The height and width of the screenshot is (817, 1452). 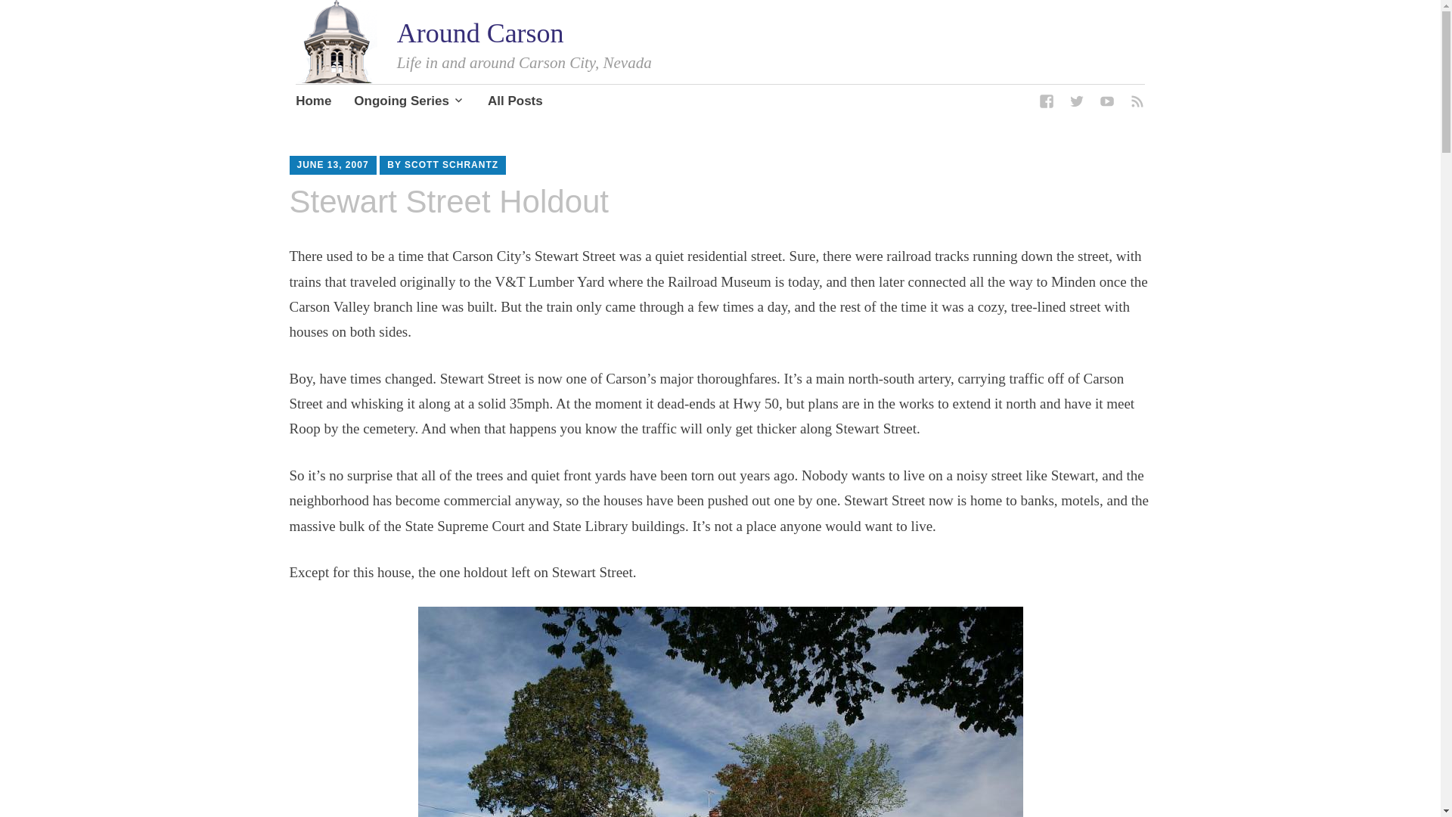 I want to click on Around Carson, so click(x=480, y=33).